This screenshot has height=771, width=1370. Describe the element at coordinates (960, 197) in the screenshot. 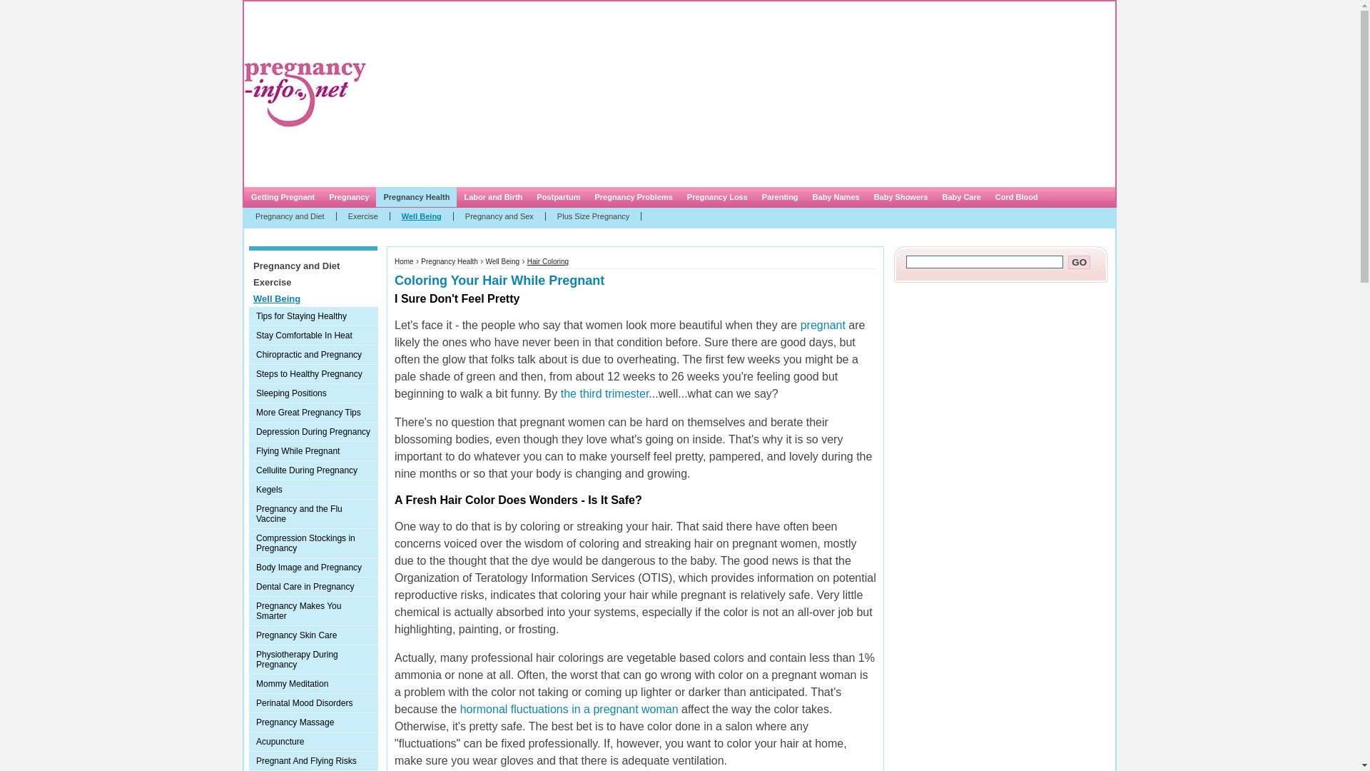

I see `Baby Care` at that location.